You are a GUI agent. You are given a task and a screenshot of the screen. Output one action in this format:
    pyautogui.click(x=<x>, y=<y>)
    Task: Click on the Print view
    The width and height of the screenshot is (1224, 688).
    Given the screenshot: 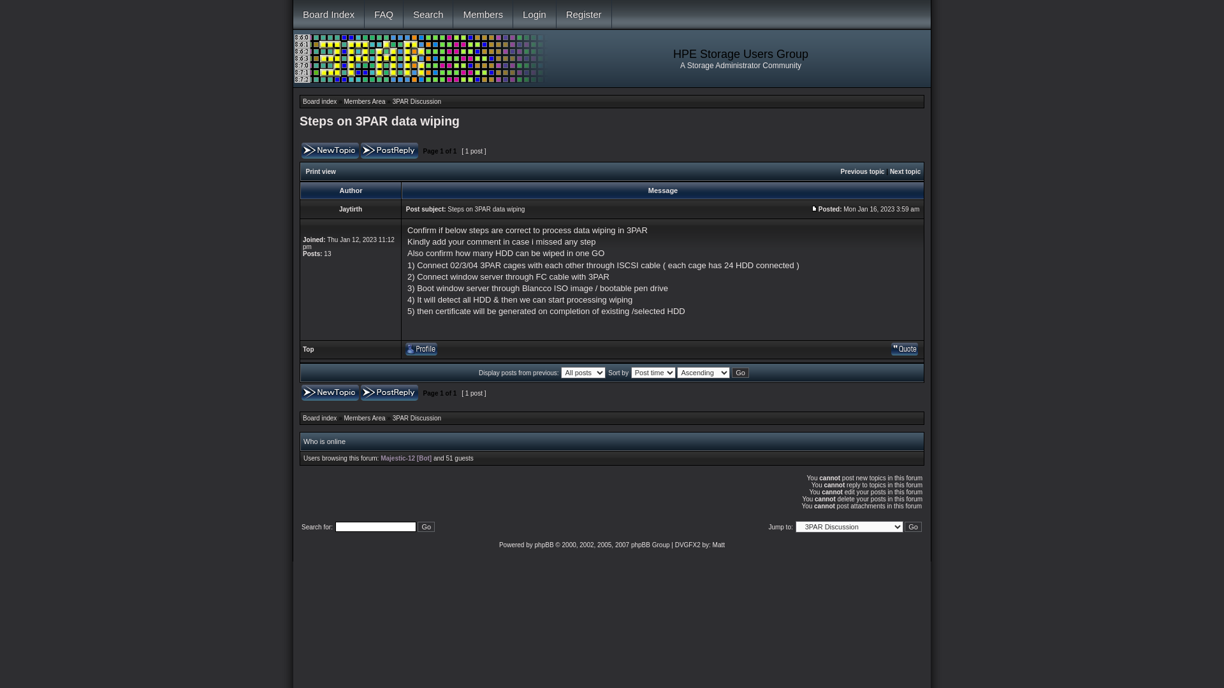 What is the action you would take?
    pyautogui.click(x=321, y=172)
    